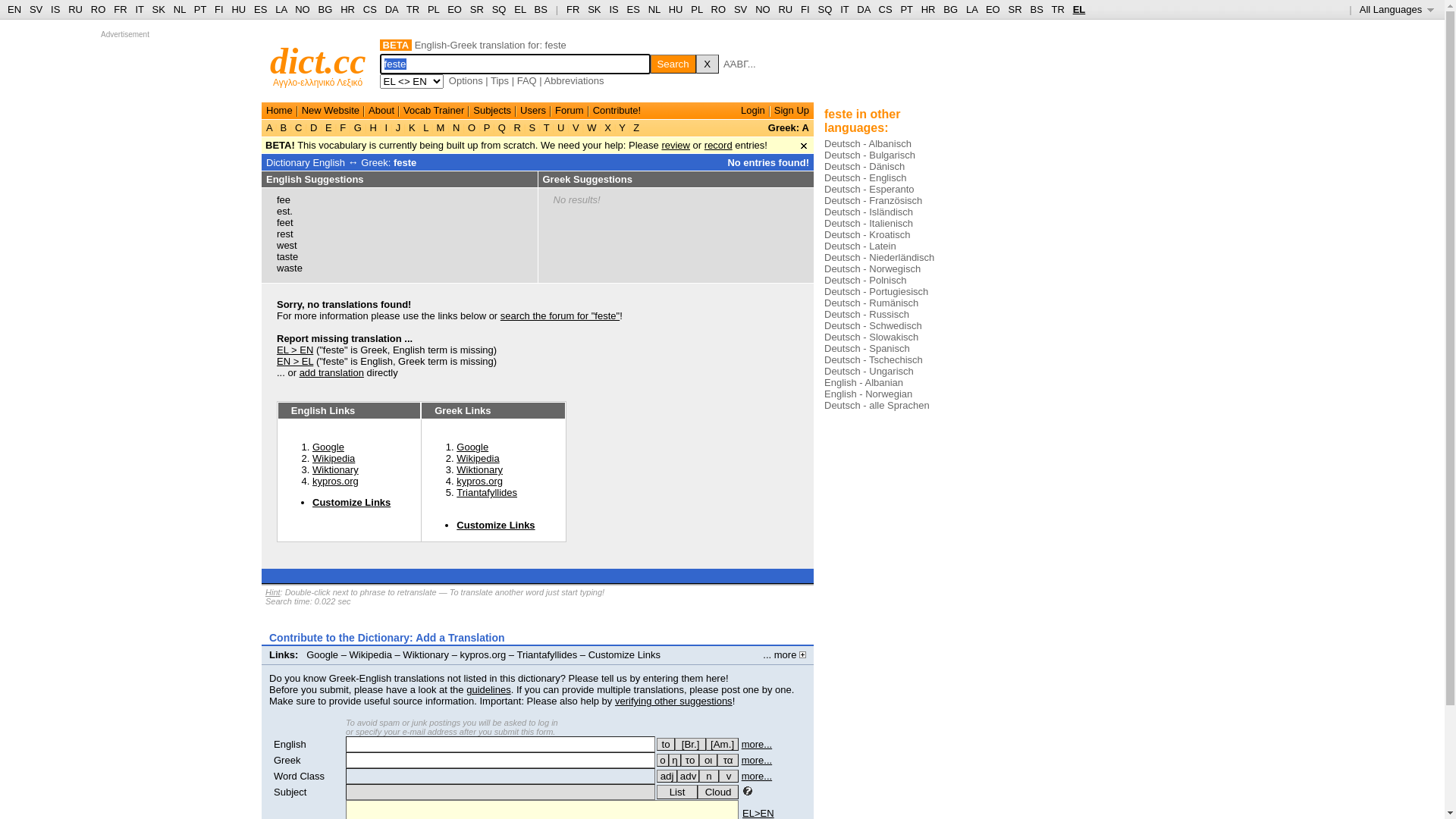 This screenshot has width=1456, height=819. I want to click on Greek, so click(287, 760).